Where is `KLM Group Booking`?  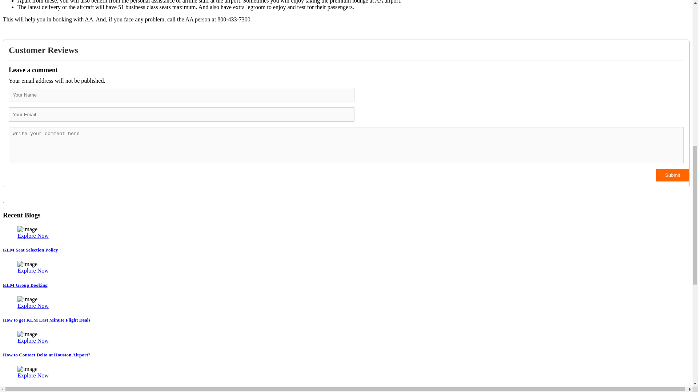 KLM Group Booking is located at coordinates (25, 285).